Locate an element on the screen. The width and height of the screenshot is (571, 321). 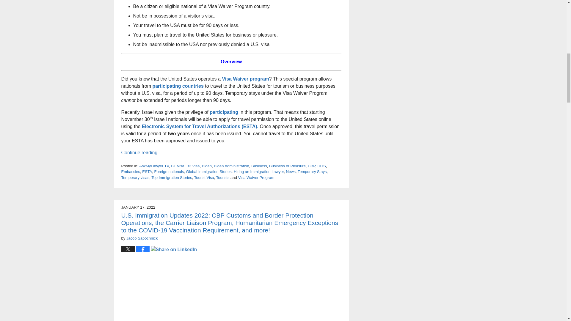
View all posts in Biden Administration is located at coordinates (231, 166).